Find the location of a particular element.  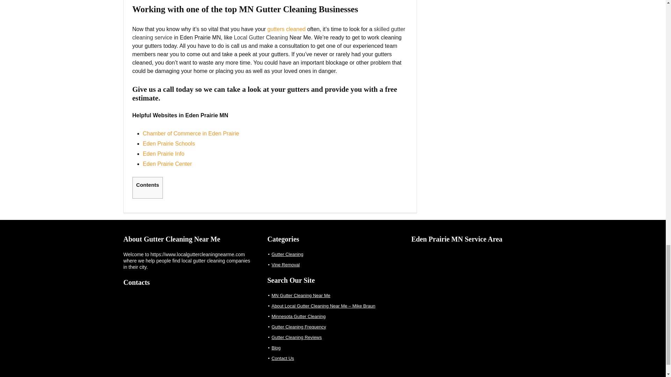

Eden Prairie Center is located at coordinates (167, 164).